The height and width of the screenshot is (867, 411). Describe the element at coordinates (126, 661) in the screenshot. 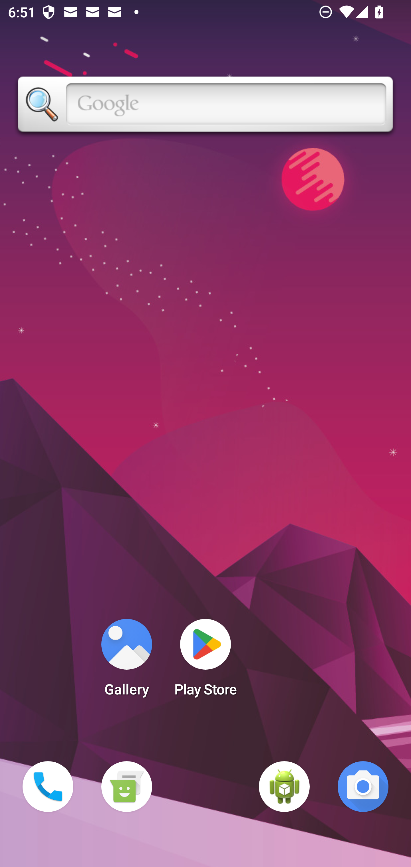

I see `Gallery` at that location.